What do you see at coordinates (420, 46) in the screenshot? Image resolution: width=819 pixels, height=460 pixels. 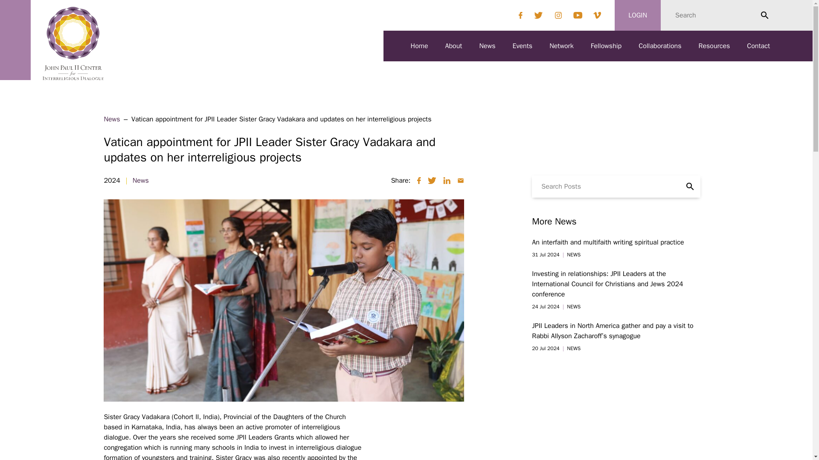 I see `Home` at bounding box center [420, 46].